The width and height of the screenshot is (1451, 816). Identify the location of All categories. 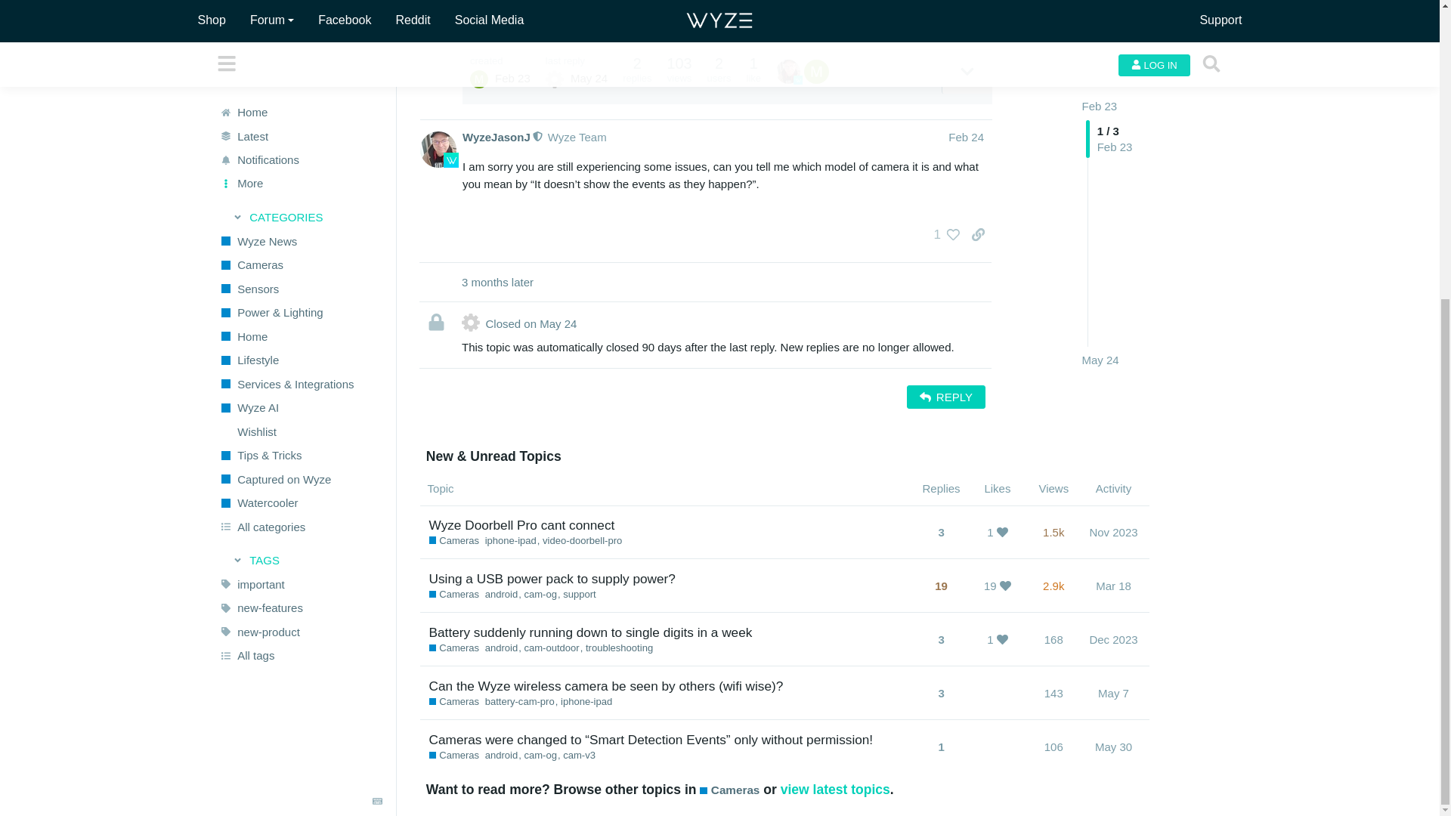
(300, 65).